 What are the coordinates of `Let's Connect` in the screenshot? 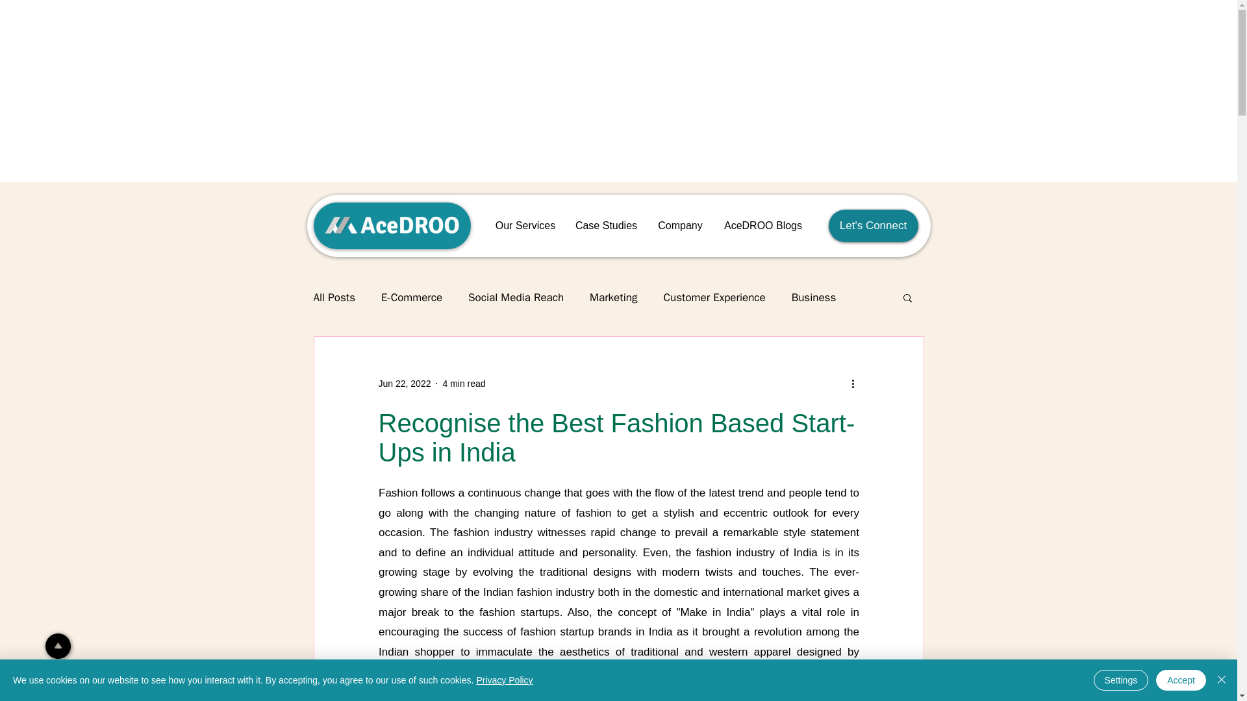 It's located at (873, 225).